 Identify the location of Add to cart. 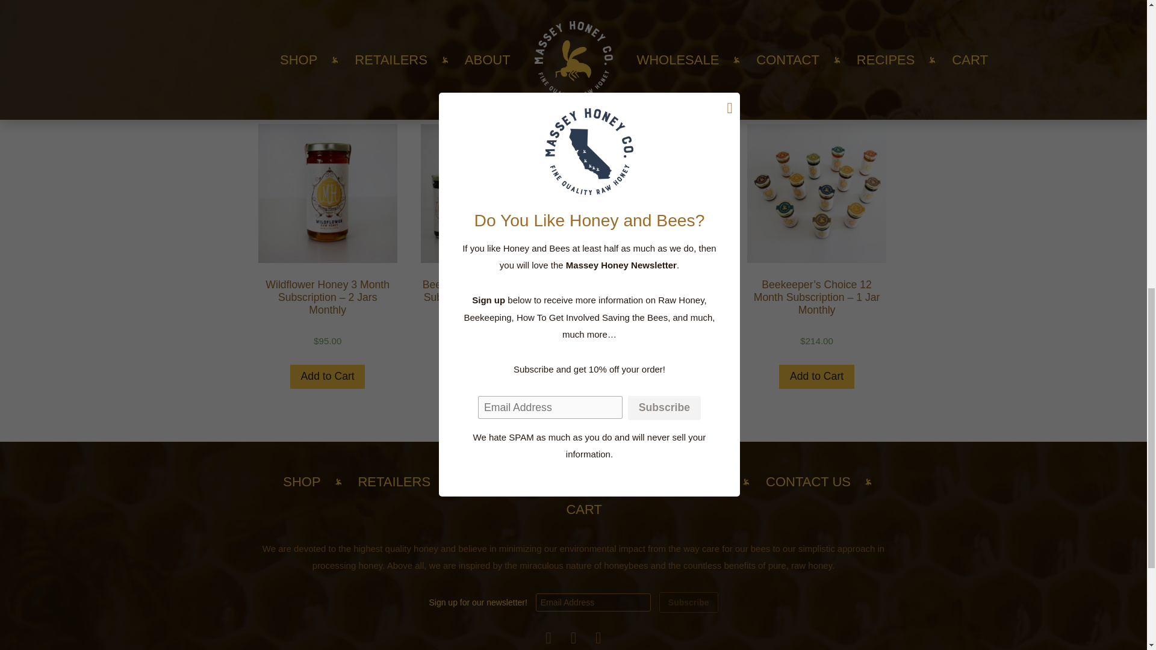
(349, 31).